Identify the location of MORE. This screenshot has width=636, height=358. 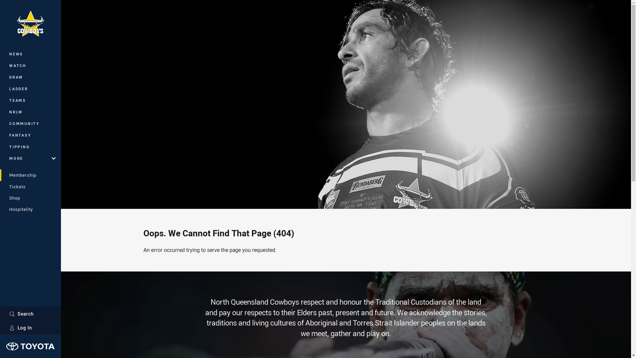
(30, 158).